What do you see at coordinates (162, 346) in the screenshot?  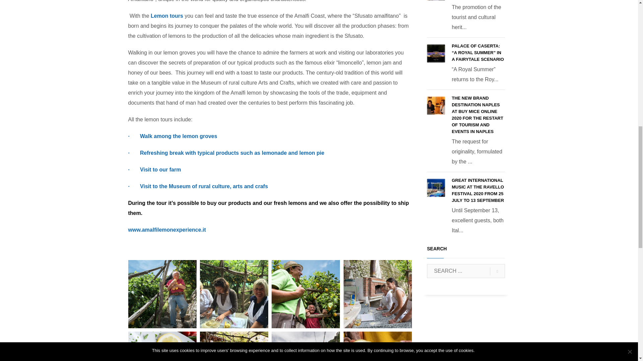 I see `lemon-tour-piatti01406131855` at bounding box center [162, 346].